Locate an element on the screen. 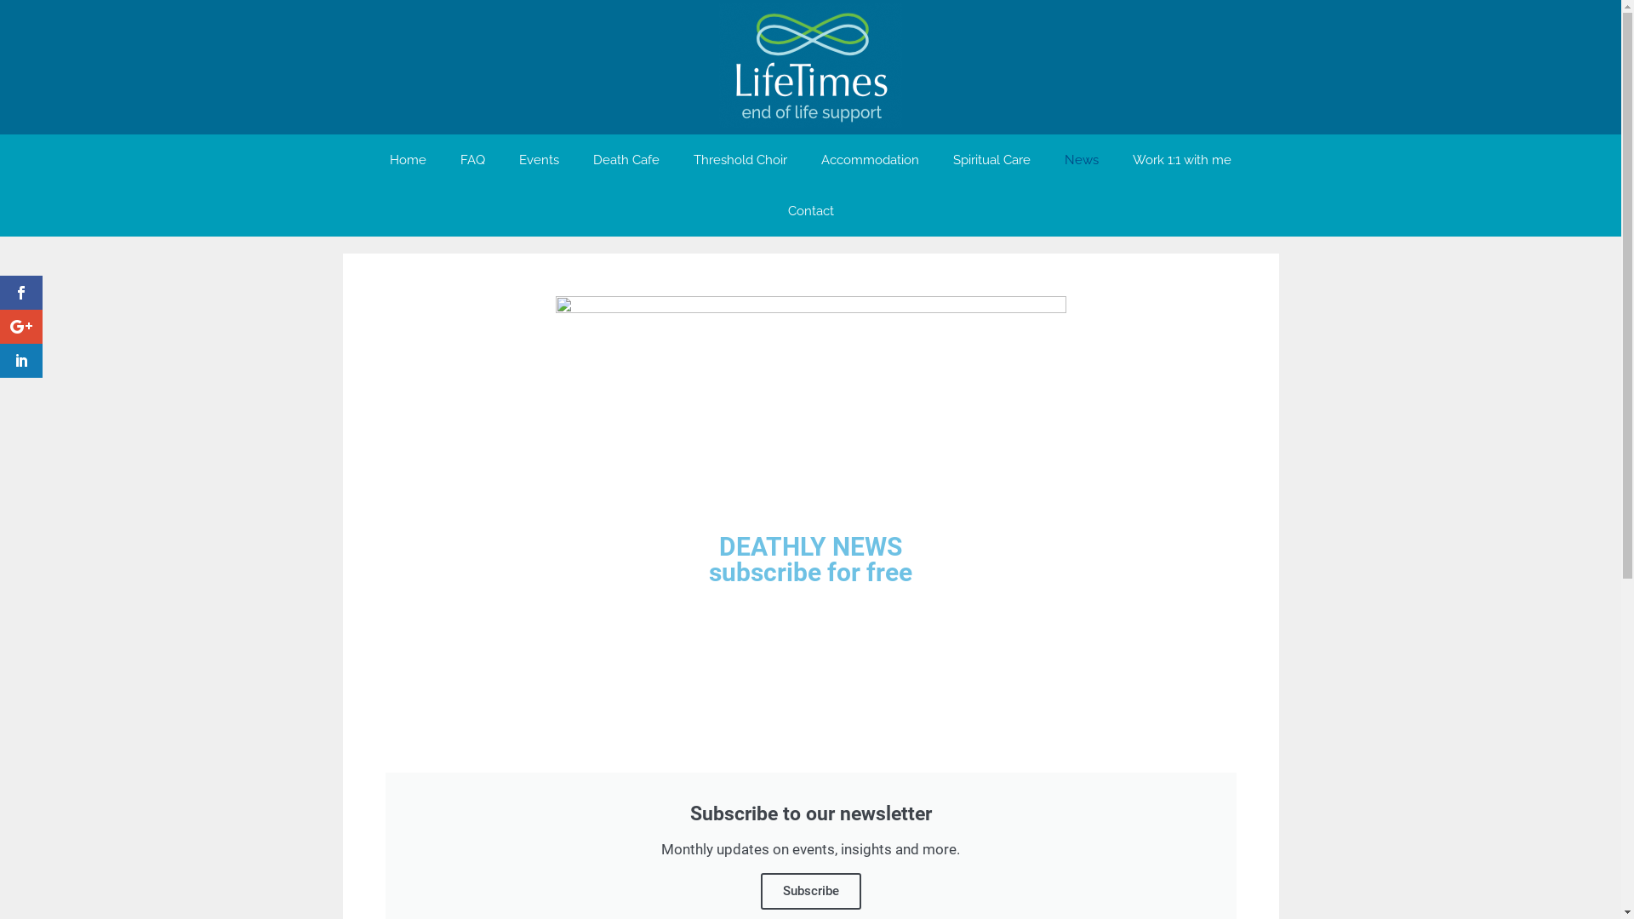 This screenshot has width=1634, height=919. Events is located at coordinates (540, 160).